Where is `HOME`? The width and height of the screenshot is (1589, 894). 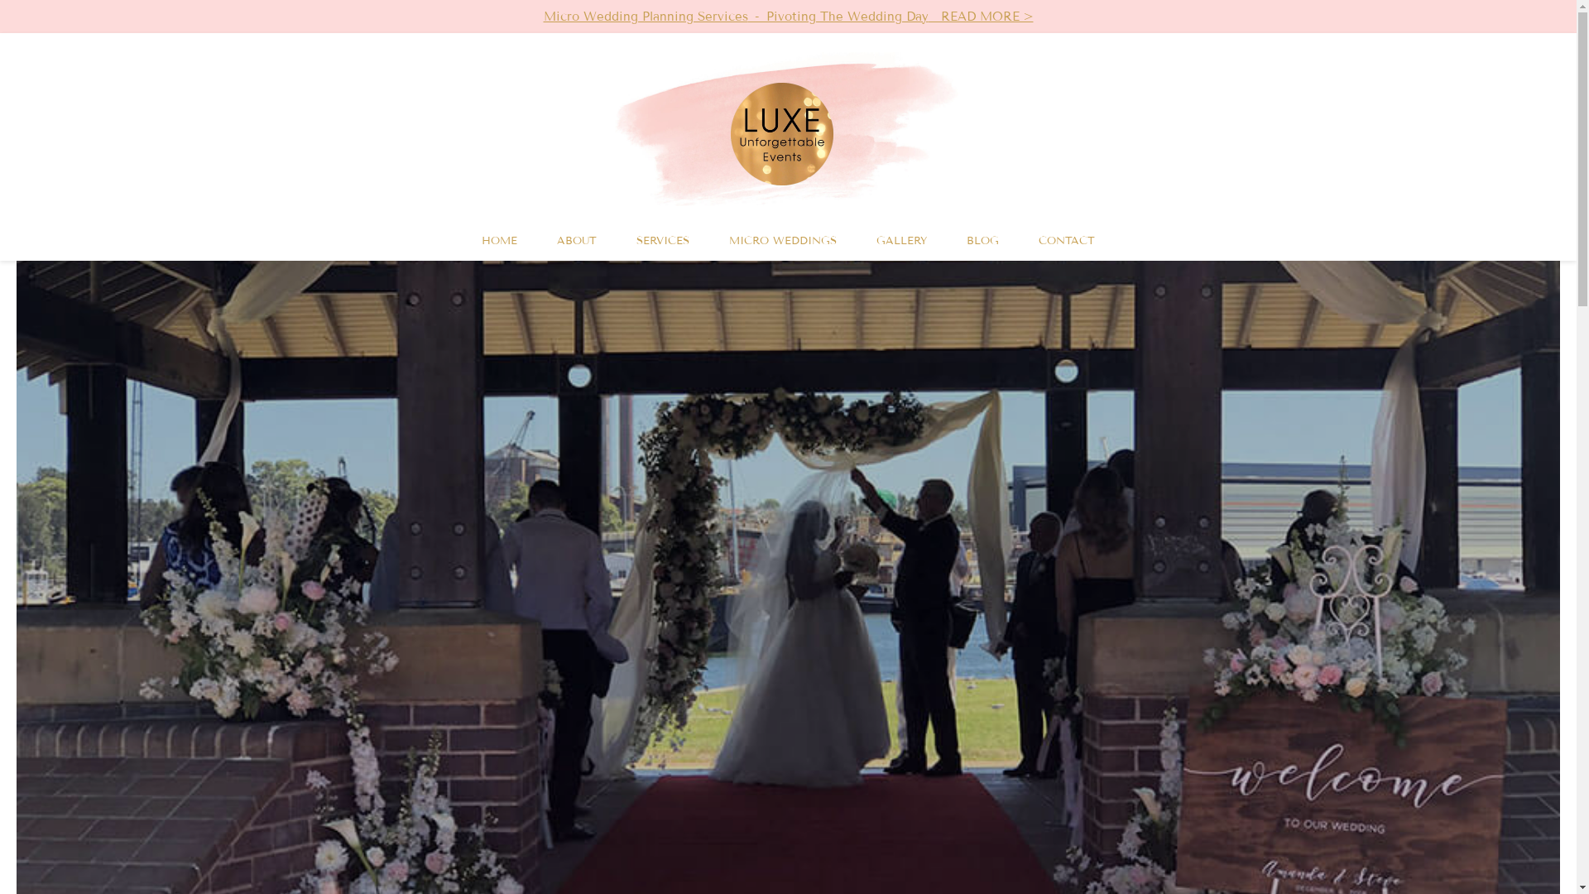 HOME is located at coordinates (500, 242).